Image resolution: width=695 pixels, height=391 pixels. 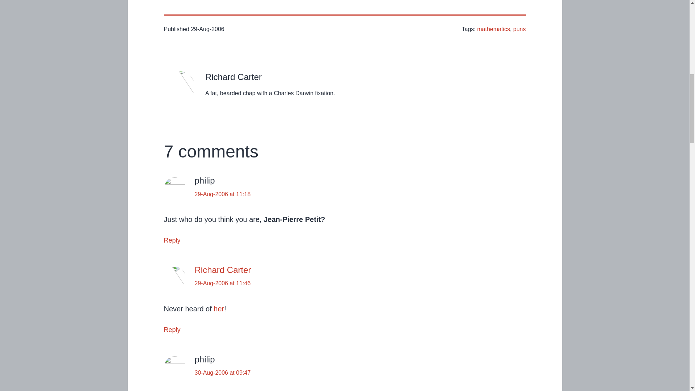 I want to click on Wikipedia: 'Jean-Pierre Petit', so click(x=219, y=309).